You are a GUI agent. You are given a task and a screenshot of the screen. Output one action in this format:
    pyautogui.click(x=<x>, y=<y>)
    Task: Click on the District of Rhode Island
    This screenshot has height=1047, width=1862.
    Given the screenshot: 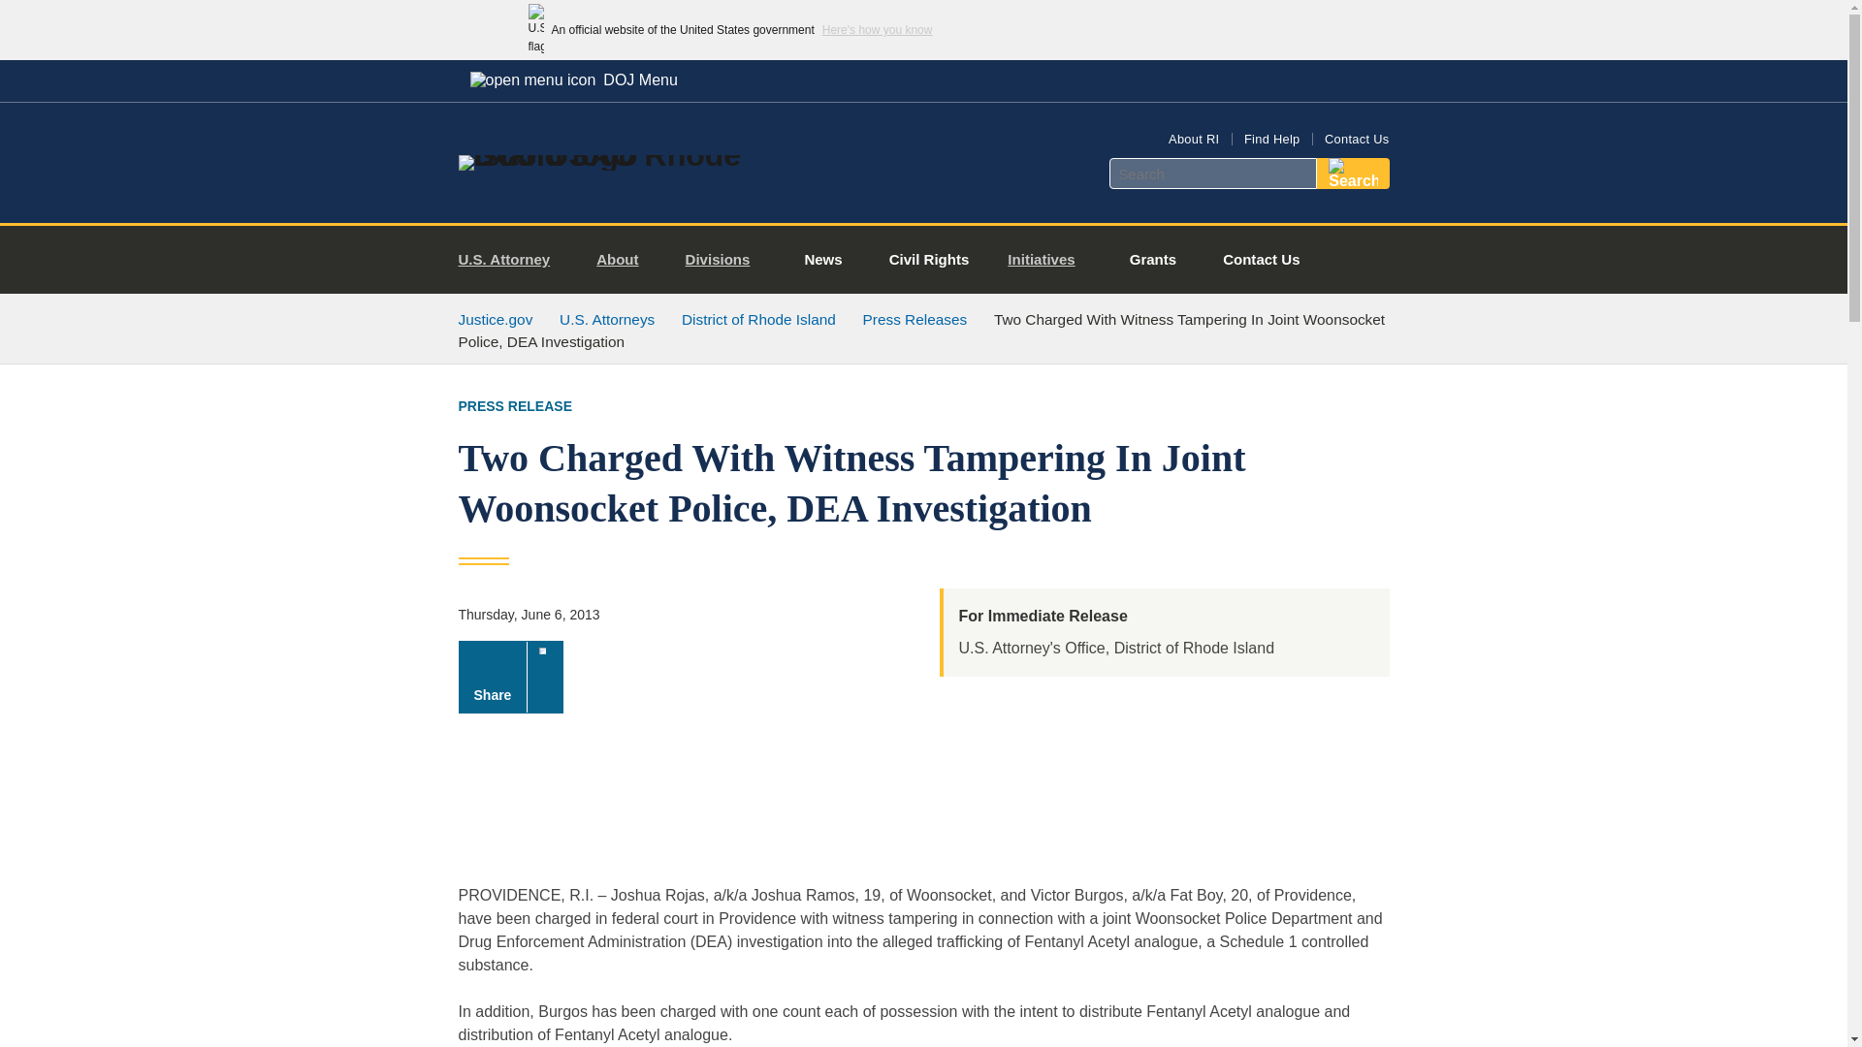 What is the action you would take?
    pyautogui.click(x=758, y=319)
    